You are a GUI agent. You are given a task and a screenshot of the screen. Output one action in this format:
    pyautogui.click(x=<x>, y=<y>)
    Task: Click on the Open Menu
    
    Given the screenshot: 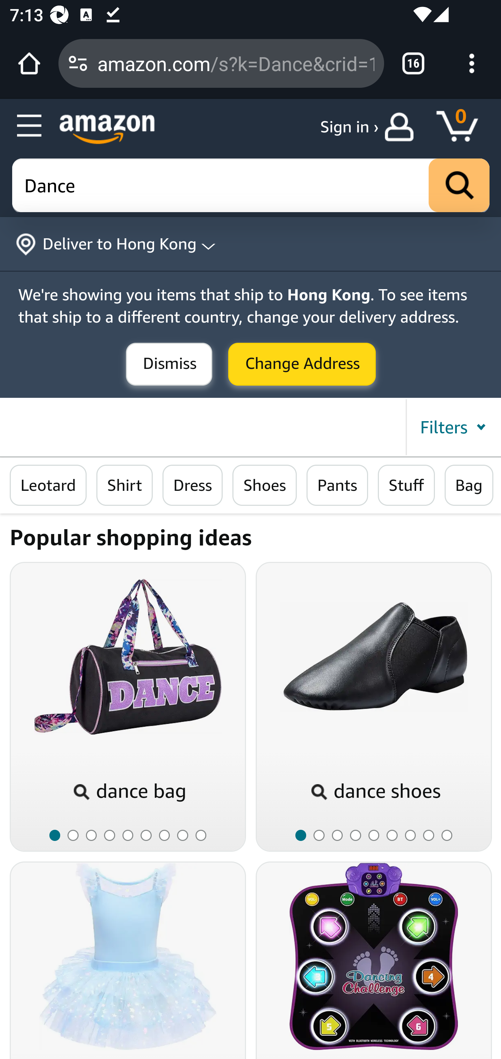 What is the action you would take?
    pyautogui.click(x=30, y=126)
    